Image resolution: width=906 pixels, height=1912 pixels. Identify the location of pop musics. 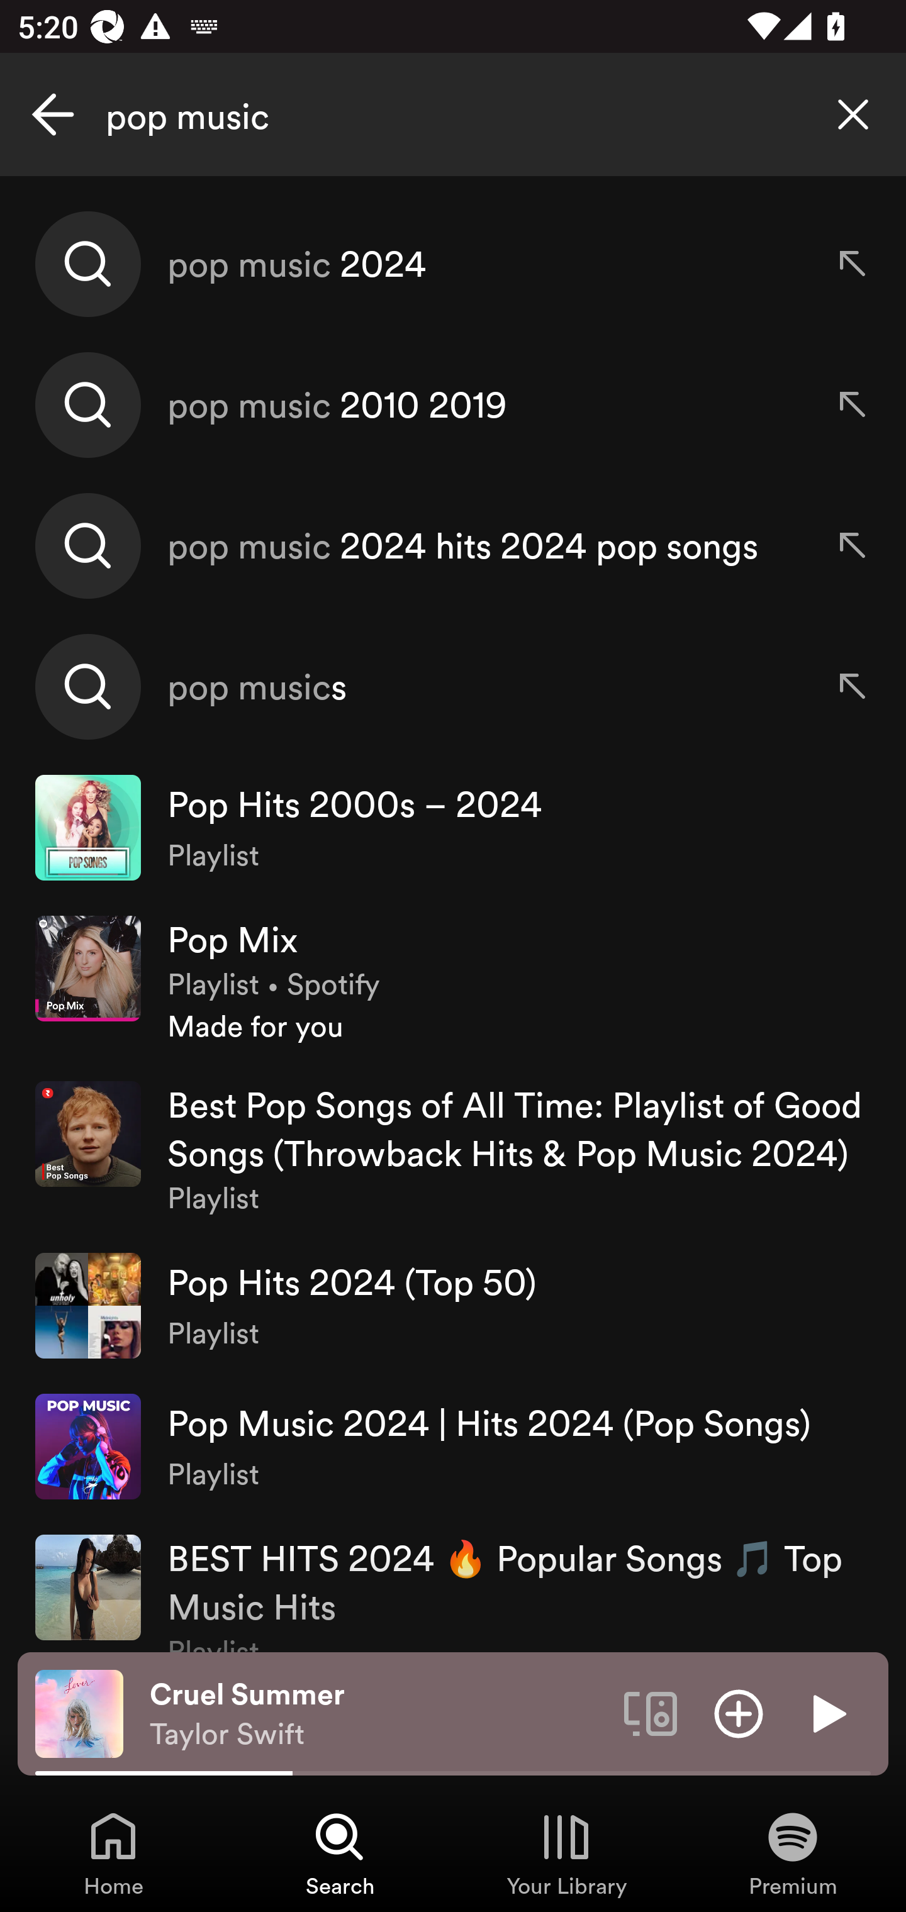
(453, 686).